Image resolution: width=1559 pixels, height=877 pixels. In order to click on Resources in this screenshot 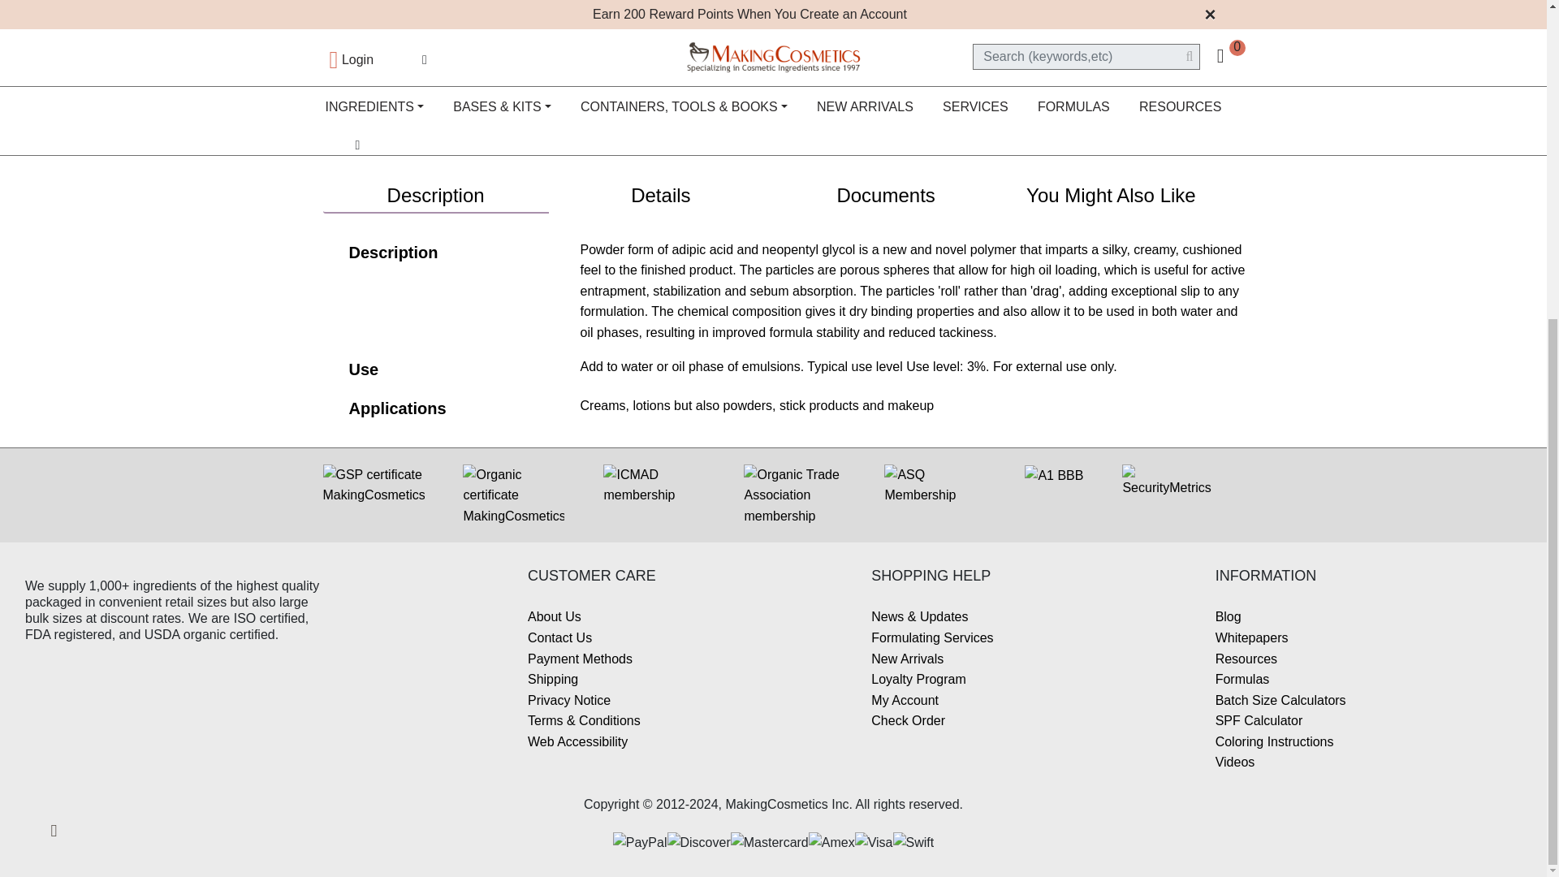, I will do `click(1246, 659)`.